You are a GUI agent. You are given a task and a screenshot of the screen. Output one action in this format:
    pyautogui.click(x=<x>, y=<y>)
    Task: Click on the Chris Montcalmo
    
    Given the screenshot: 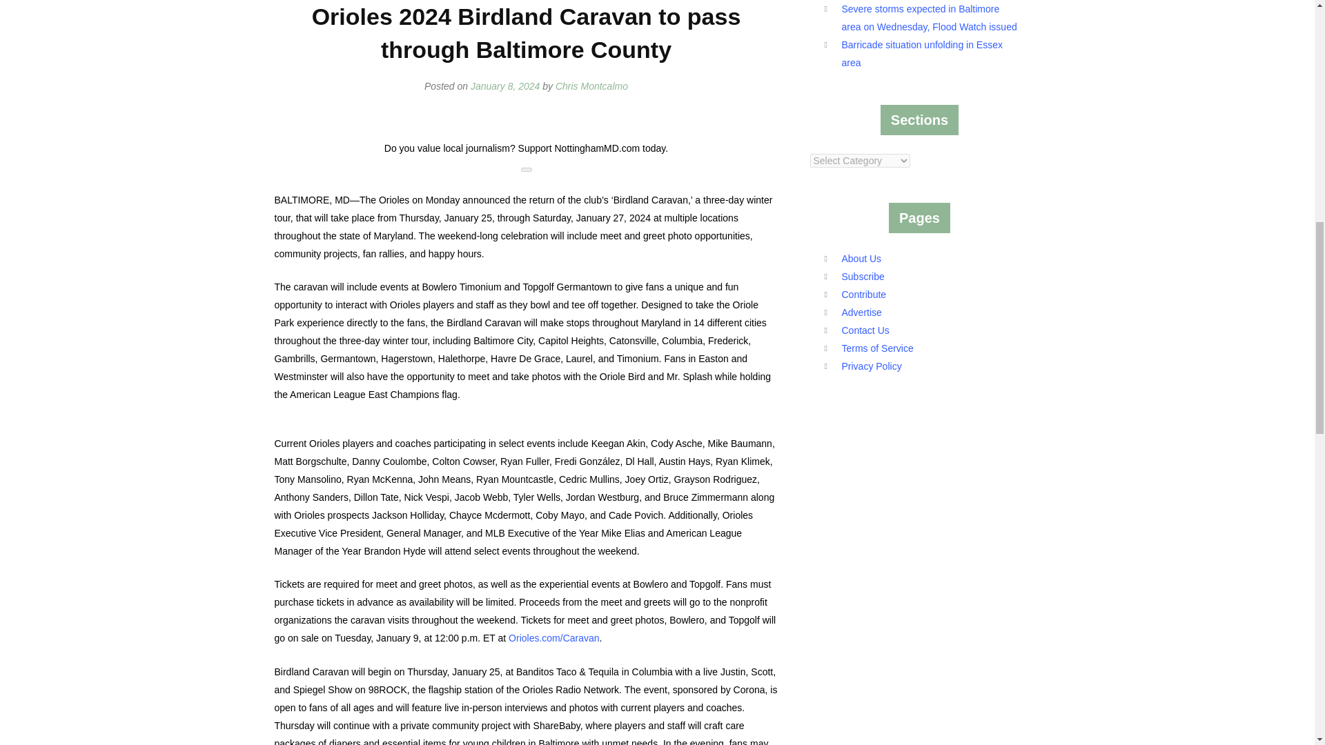 What is the action you would take?
    pyautogui.click(x=591, y=86)
    